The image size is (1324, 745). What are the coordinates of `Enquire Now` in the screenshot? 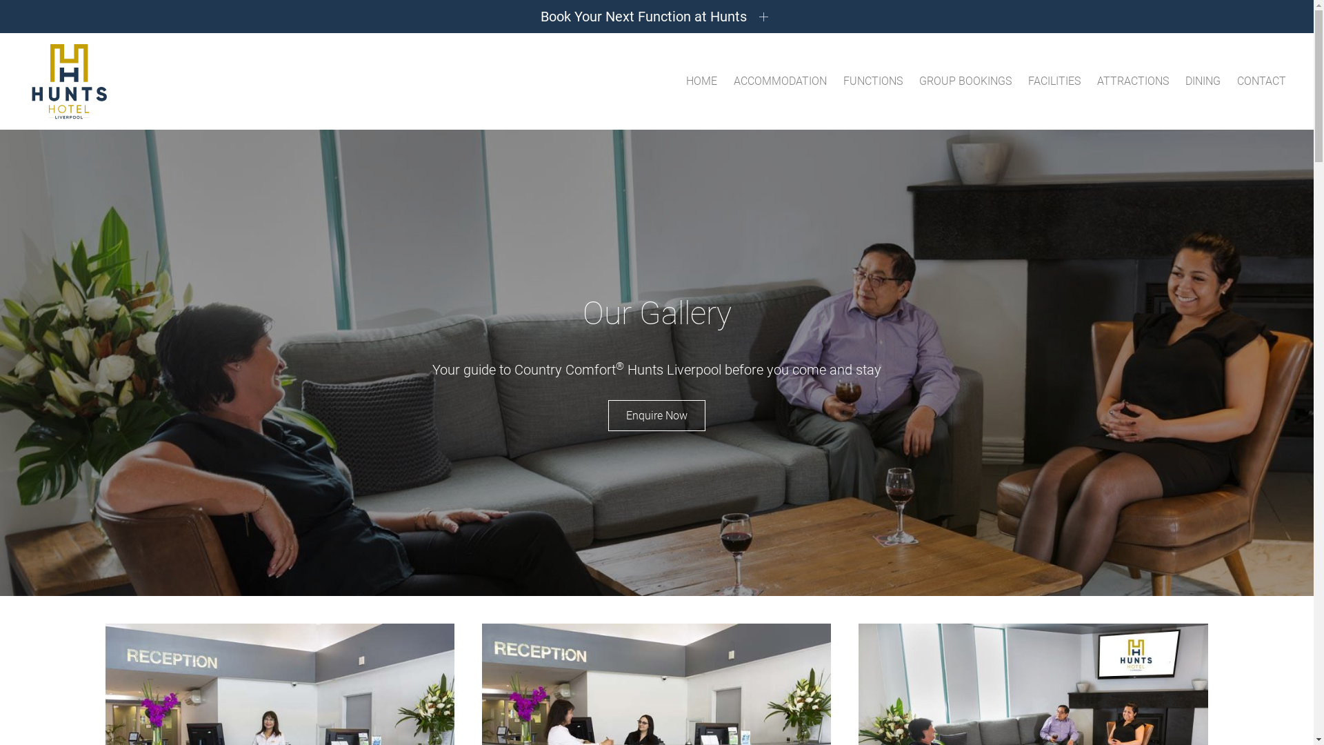 It's located at (656, 415).